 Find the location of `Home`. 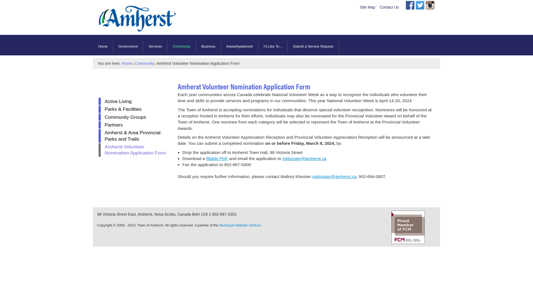

Home is located at coordinates (127, 63).